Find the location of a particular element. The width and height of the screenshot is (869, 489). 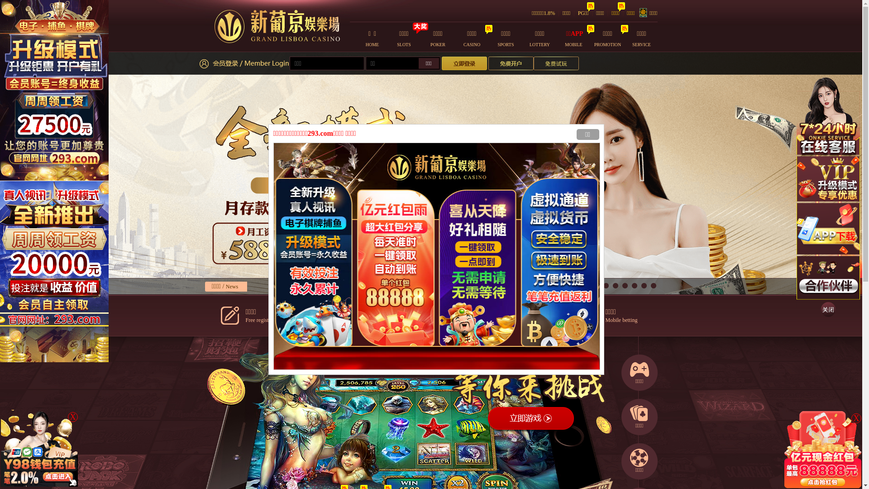

X is located at coordinates (856, 418).